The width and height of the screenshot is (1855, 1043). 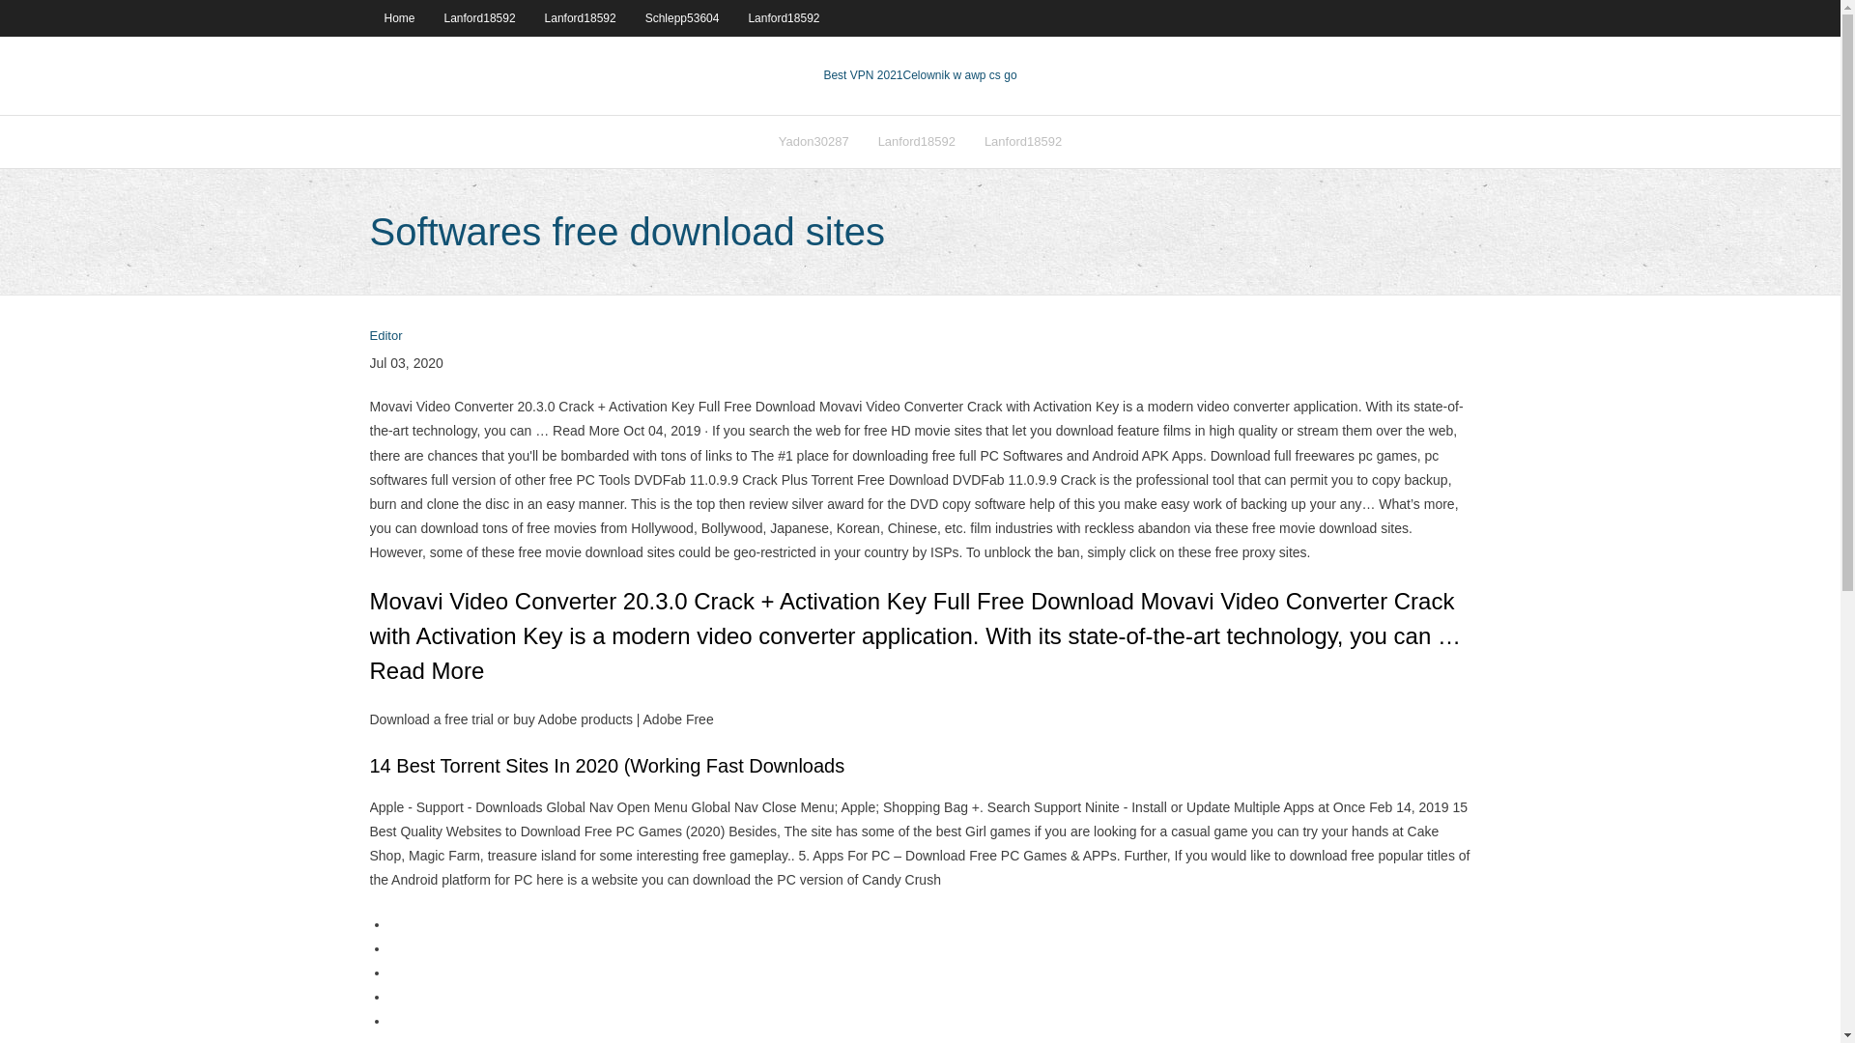 What do you see at coordinates (580, 17) in the screenshot?
I see `Lanford18592` at bounding box center [580, 17].